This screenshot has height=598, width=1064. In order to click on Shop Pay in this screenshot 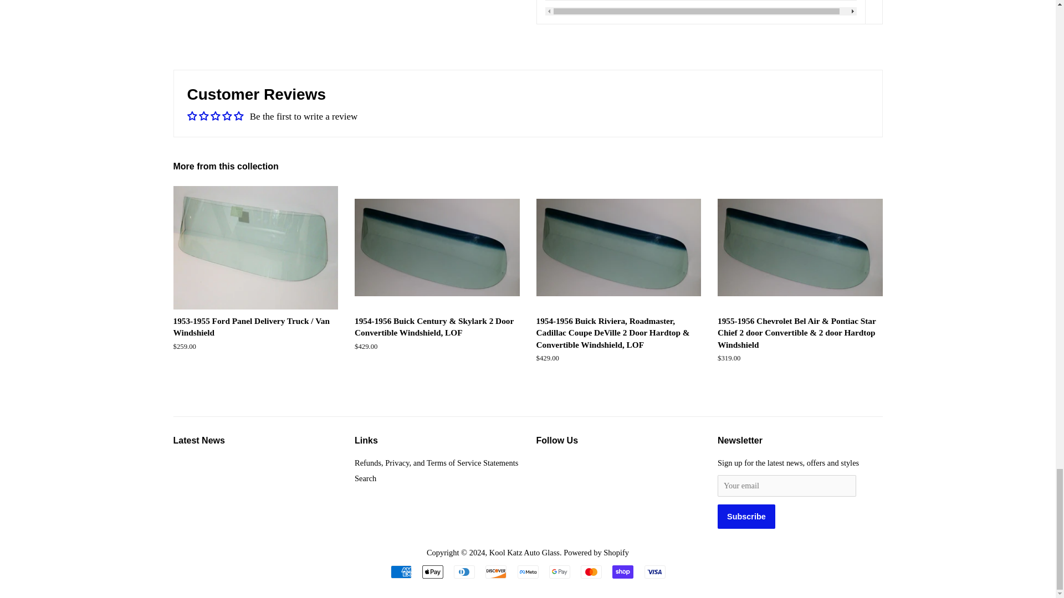, I will do `click(623, 571)`.